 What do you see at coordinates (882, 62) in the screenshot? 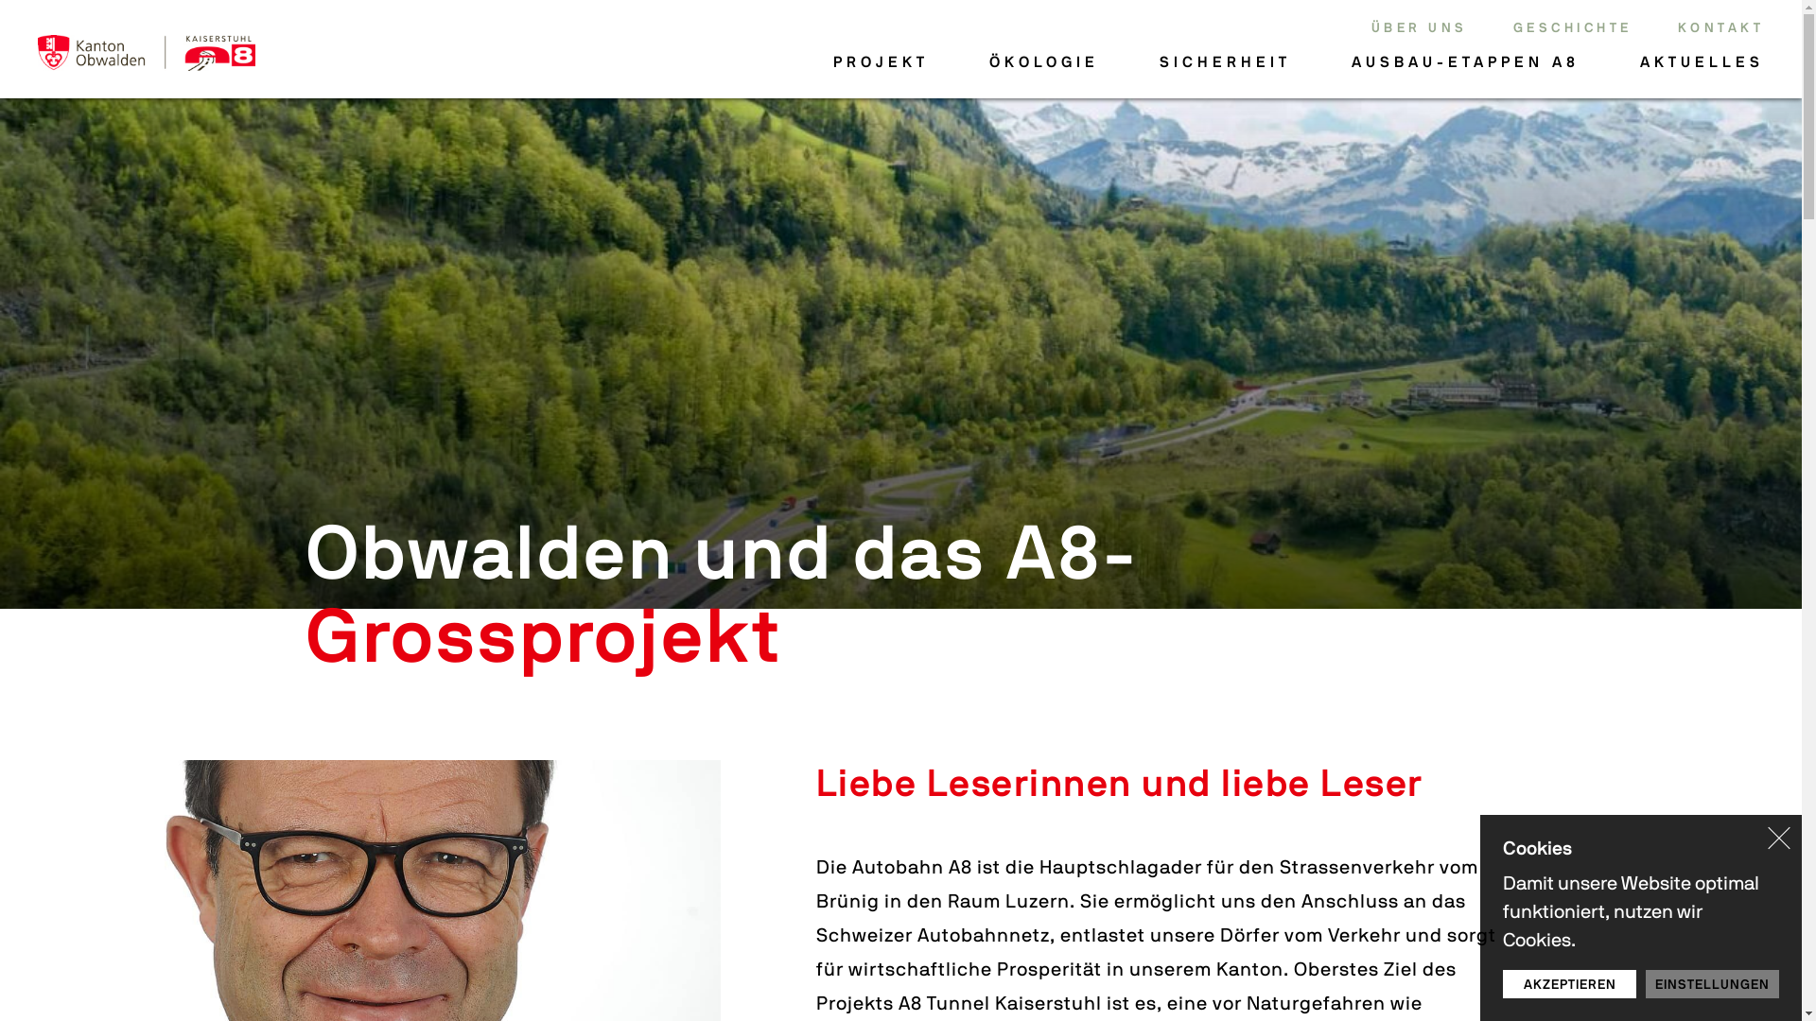
I see `PROJEKT` at bounding box center [882, 62].